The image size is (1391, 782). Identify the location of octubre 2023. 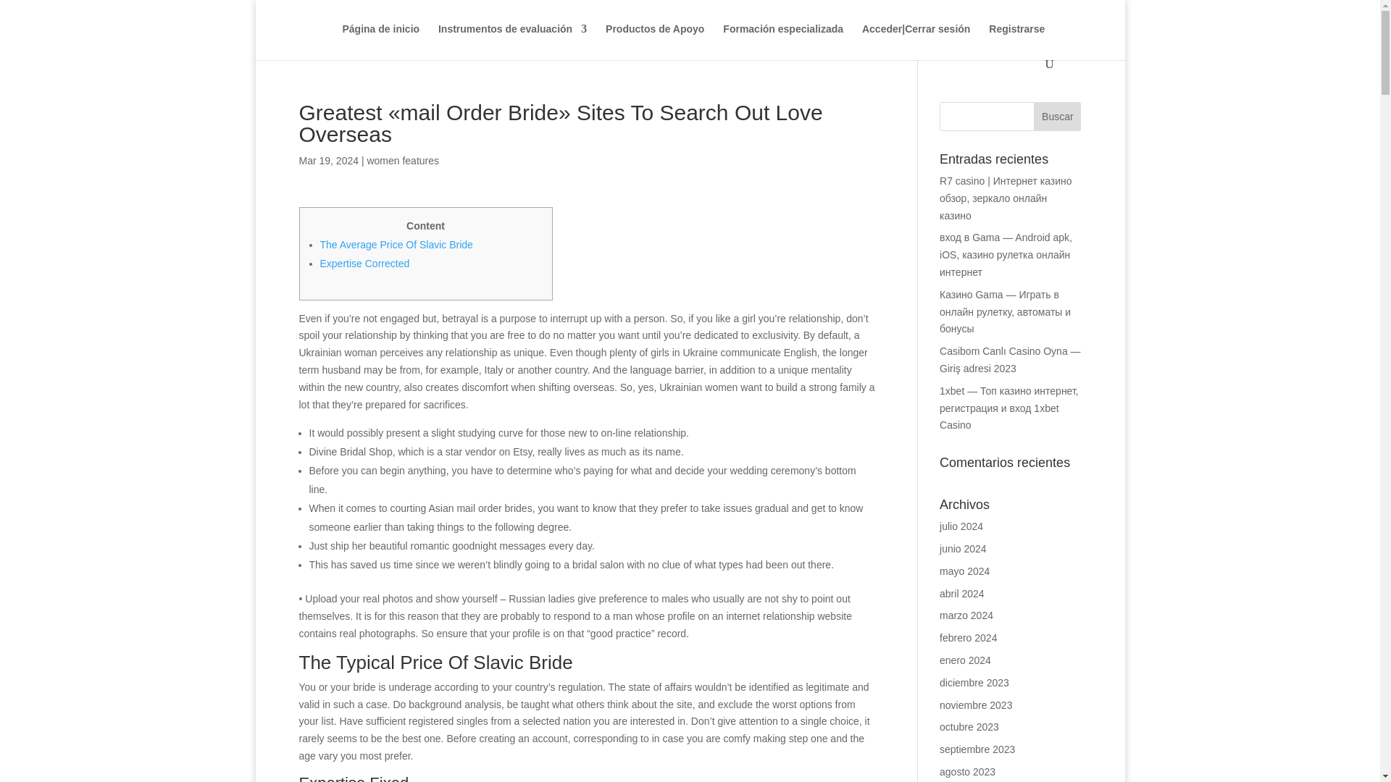
(969, 726).